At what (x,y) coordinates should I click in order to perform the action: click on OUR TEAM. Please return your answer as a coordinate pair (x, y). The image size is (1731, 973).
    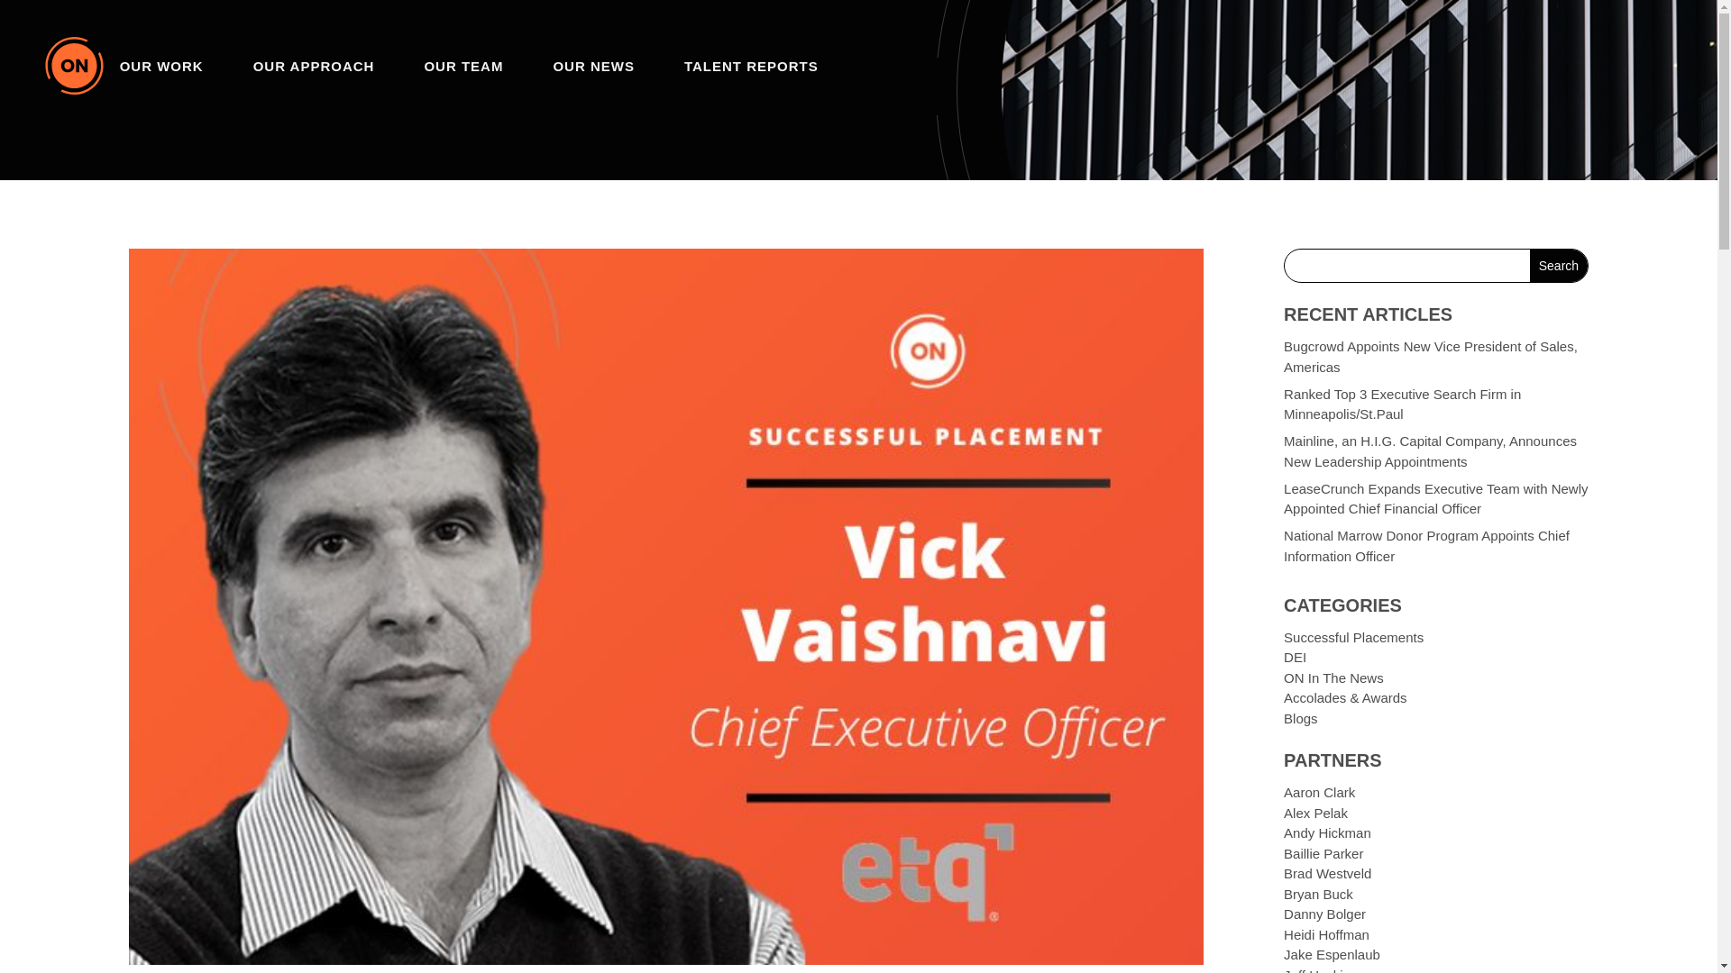
    Looking at the image, I should click on (463, 66).